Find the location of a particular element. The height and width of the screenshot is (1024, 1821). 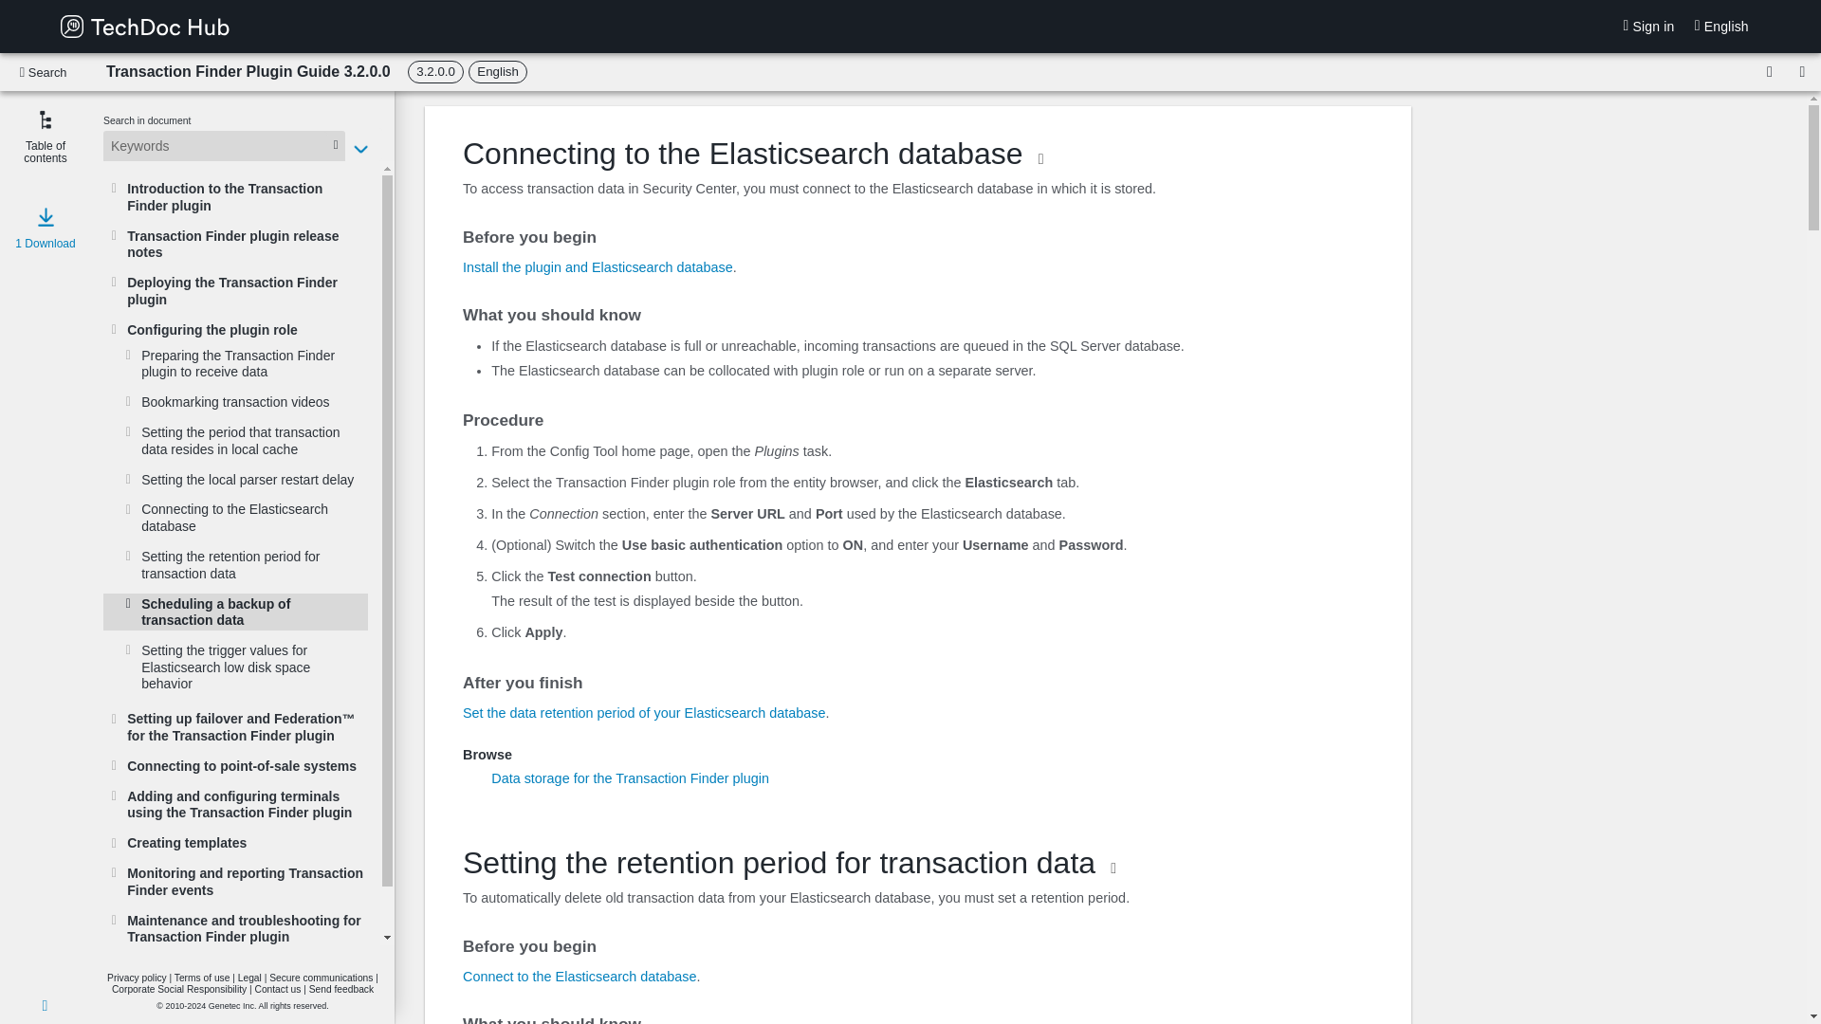

Sign in is located at coordinates (1650, 27).